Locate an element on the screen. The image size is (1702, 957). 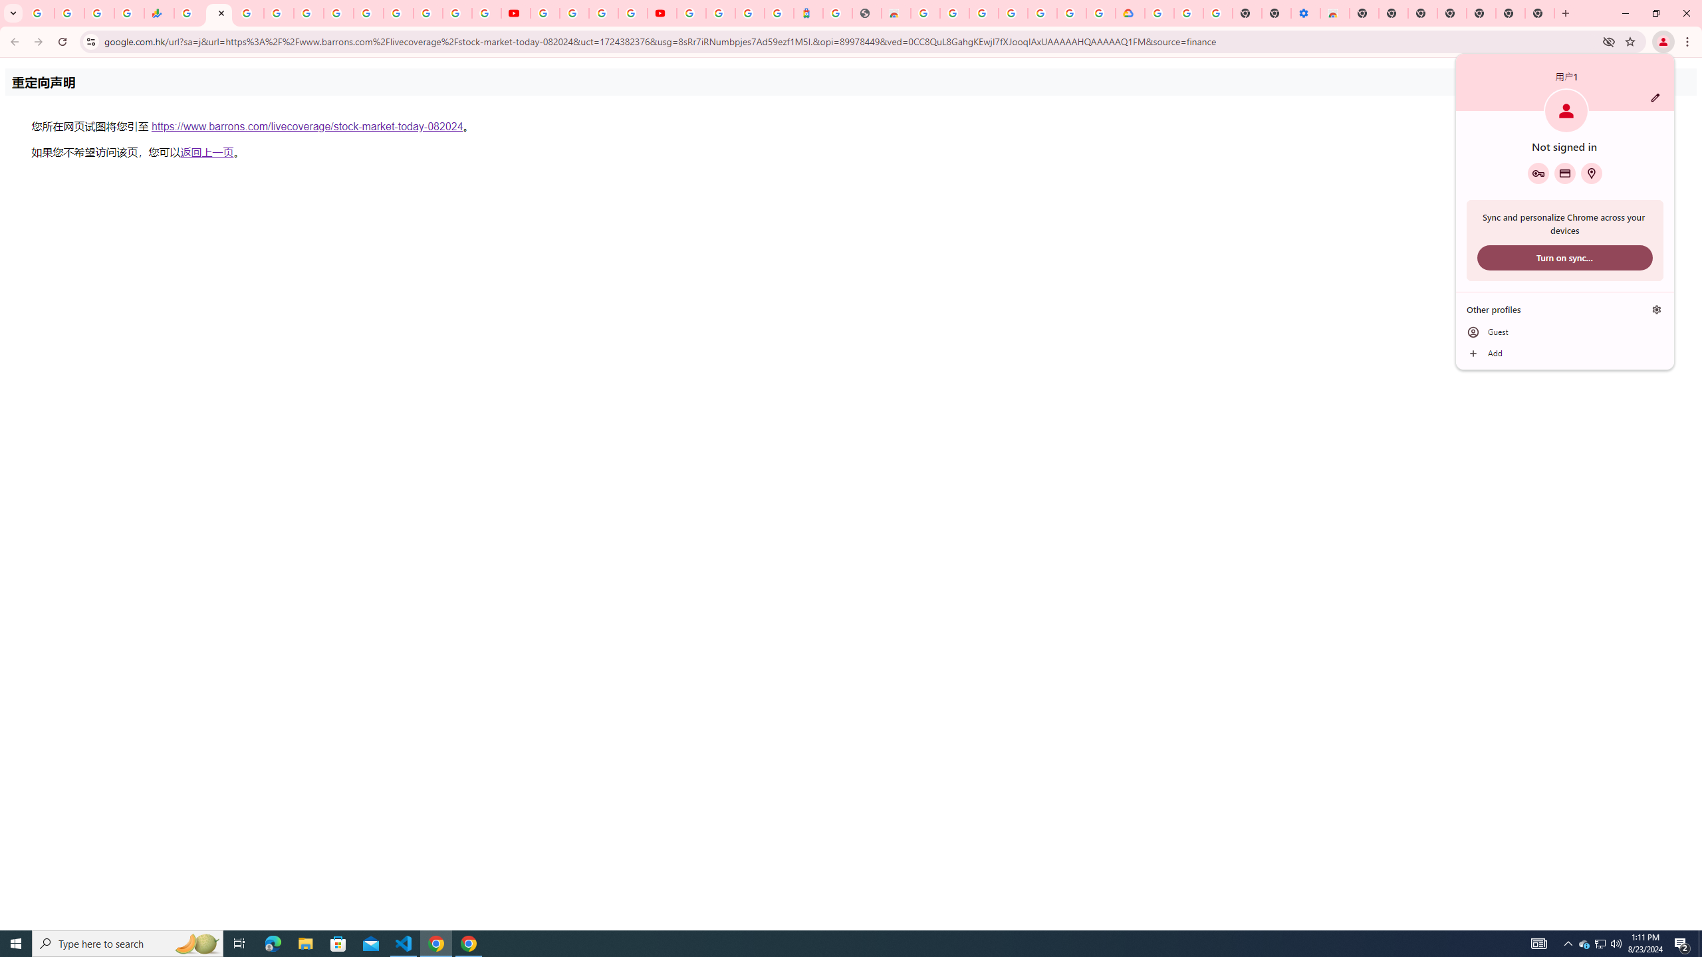
Create your Google Account is located at coordinates (604, 13).